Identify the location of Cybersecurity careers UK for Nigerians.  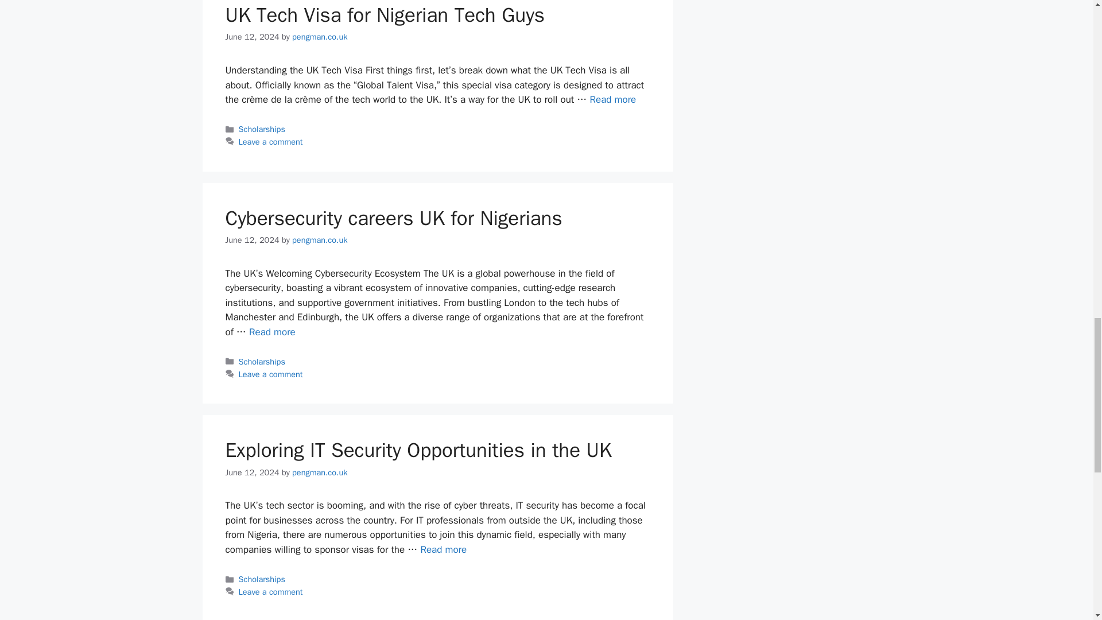
(272, 332).